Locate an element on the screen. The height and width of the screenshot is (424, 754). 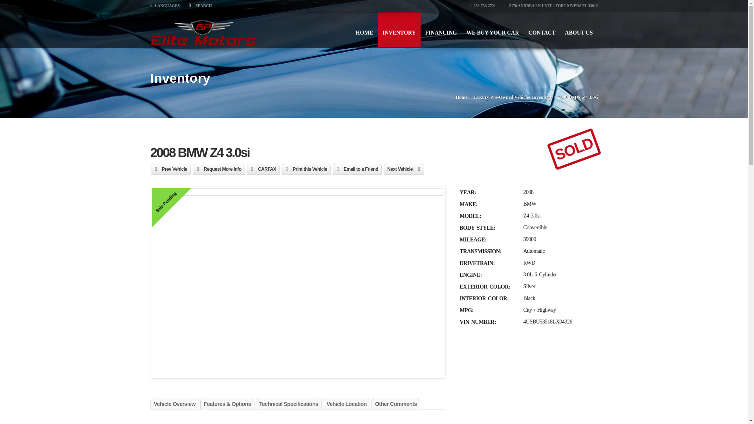
Prev Vehicle is located at coordinates (170, 169).